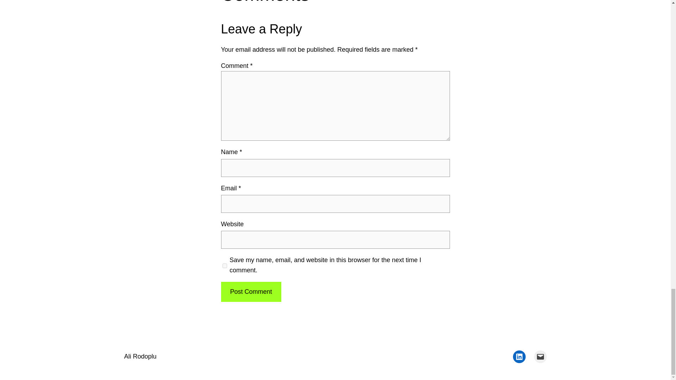  Describe the element at coordinates (140, 356) in the screenshot. I see `Ali Rodoplu` at that location.